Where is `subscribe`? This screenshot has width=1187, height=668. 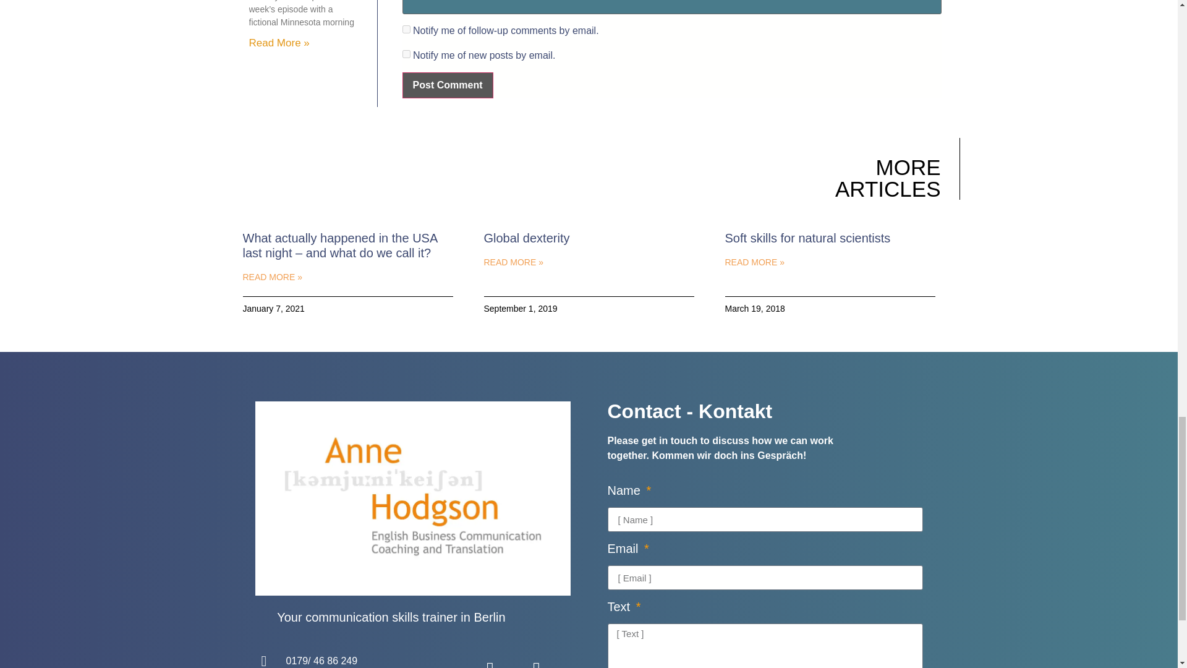 subscribe is located at coordinates (406, 54).